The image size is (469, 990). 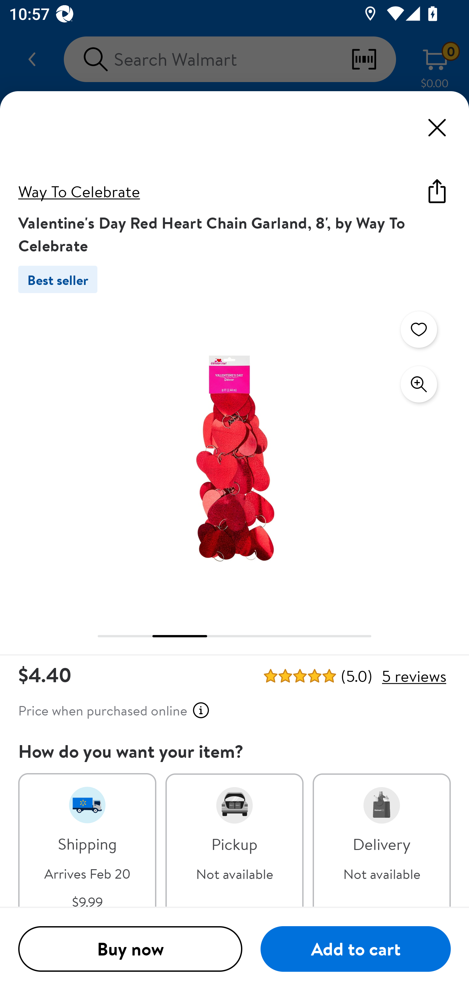 What do you see at coordinates (419, 384) in the screenshot?
I see `Zoom button` at bounding box center [419, 384].